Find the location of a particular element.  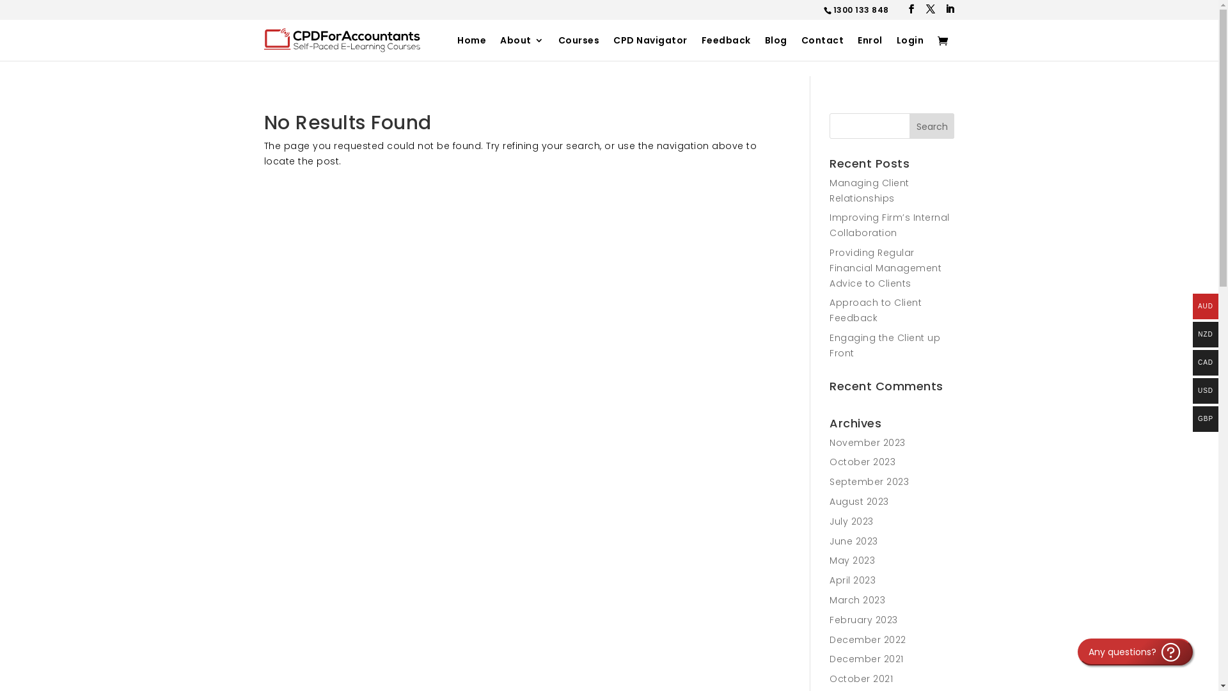

April 2023 is located at coordinates (853, 580).